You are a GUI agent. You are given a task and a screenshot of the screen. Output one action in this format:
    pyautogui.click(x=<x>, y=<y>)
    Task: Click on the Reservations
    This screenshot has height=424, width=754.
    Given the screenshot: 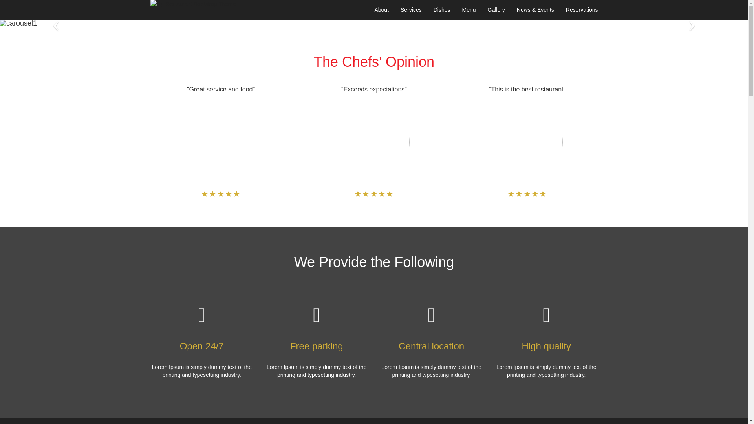 What is the action you would take?
    pyautogui.click(x=582, y=10)
    